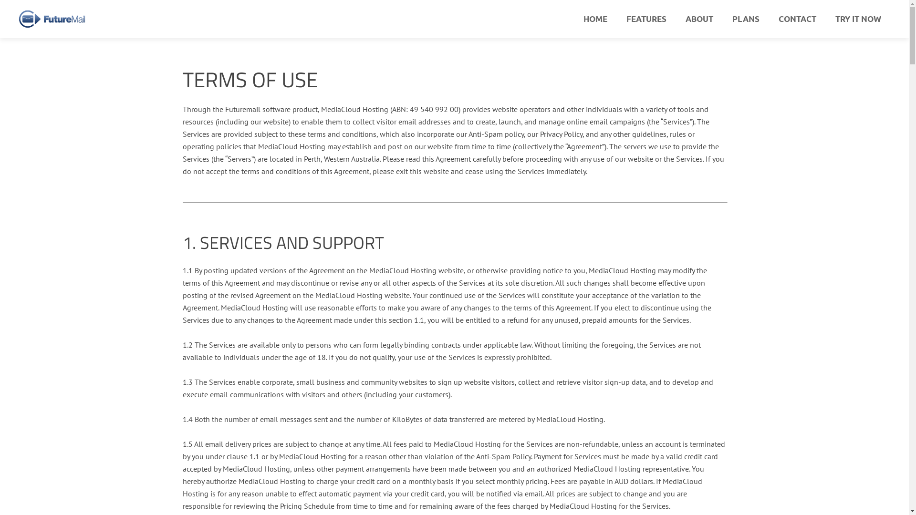 Image resolution: width=916 pixels, height=515 pixels. I want to click on Home, so click(643, 362).